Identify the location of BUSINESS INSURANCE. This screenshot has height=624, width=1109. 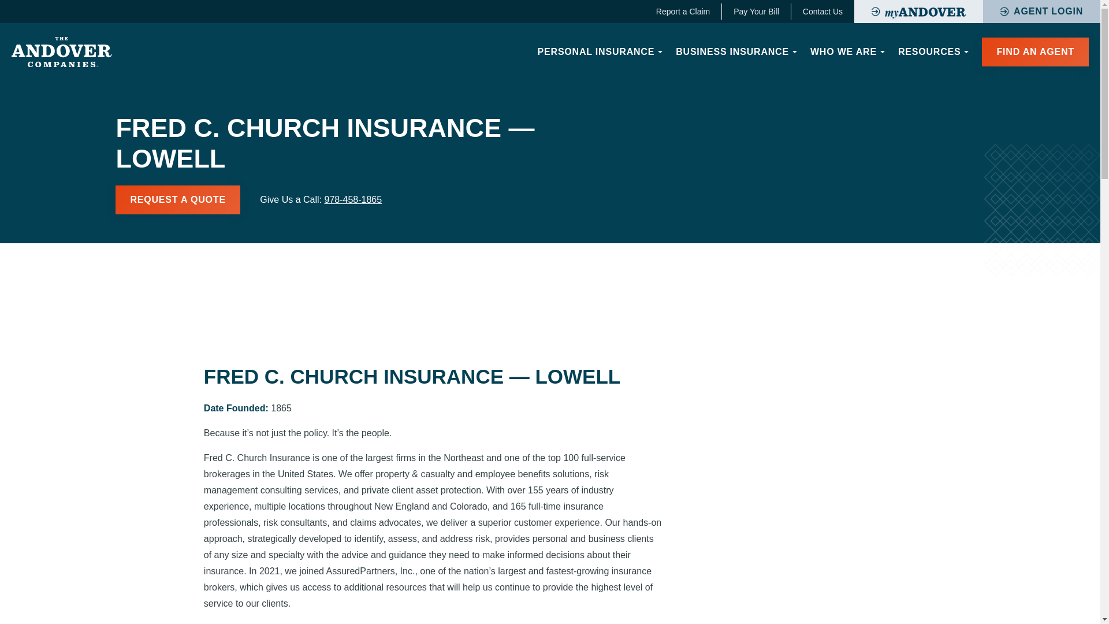
(735, 52).